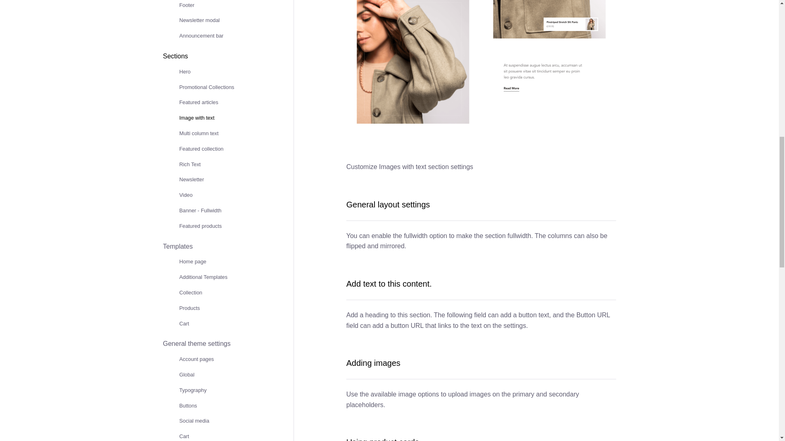  What do you see at coordinates (198, 102) in the screenshot?
I see `Featured articles` at bounding box center [198, 102].